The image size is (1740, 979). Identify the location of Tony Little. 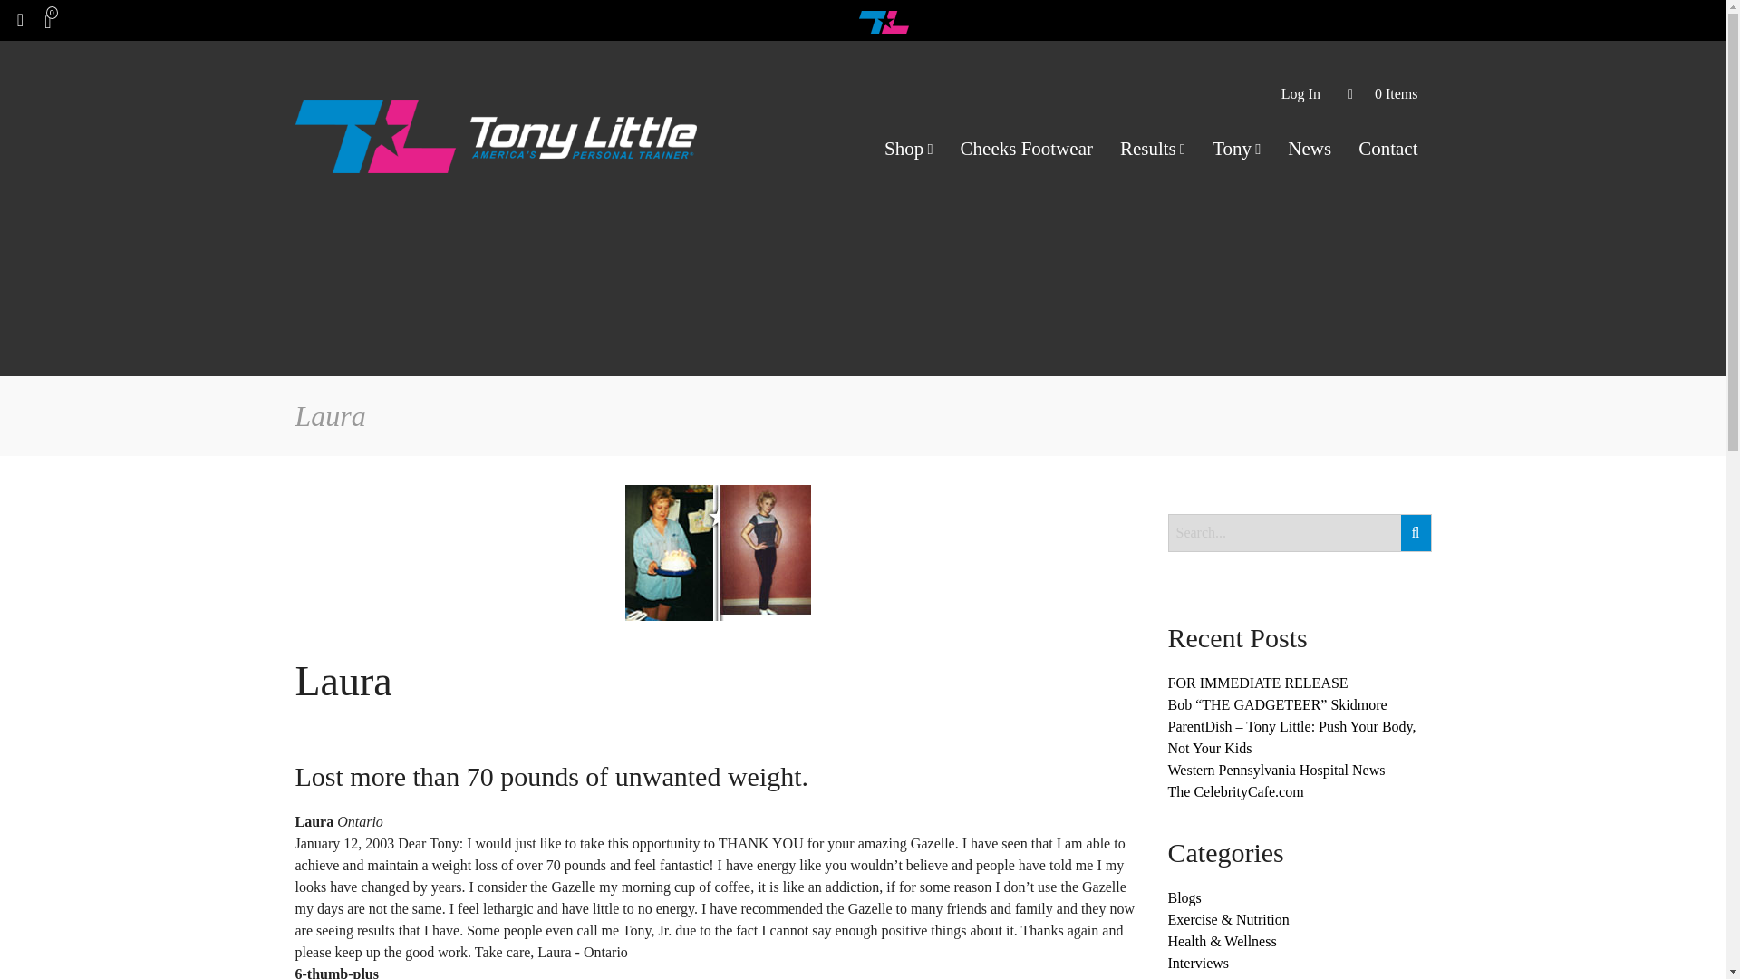
(884, 20).